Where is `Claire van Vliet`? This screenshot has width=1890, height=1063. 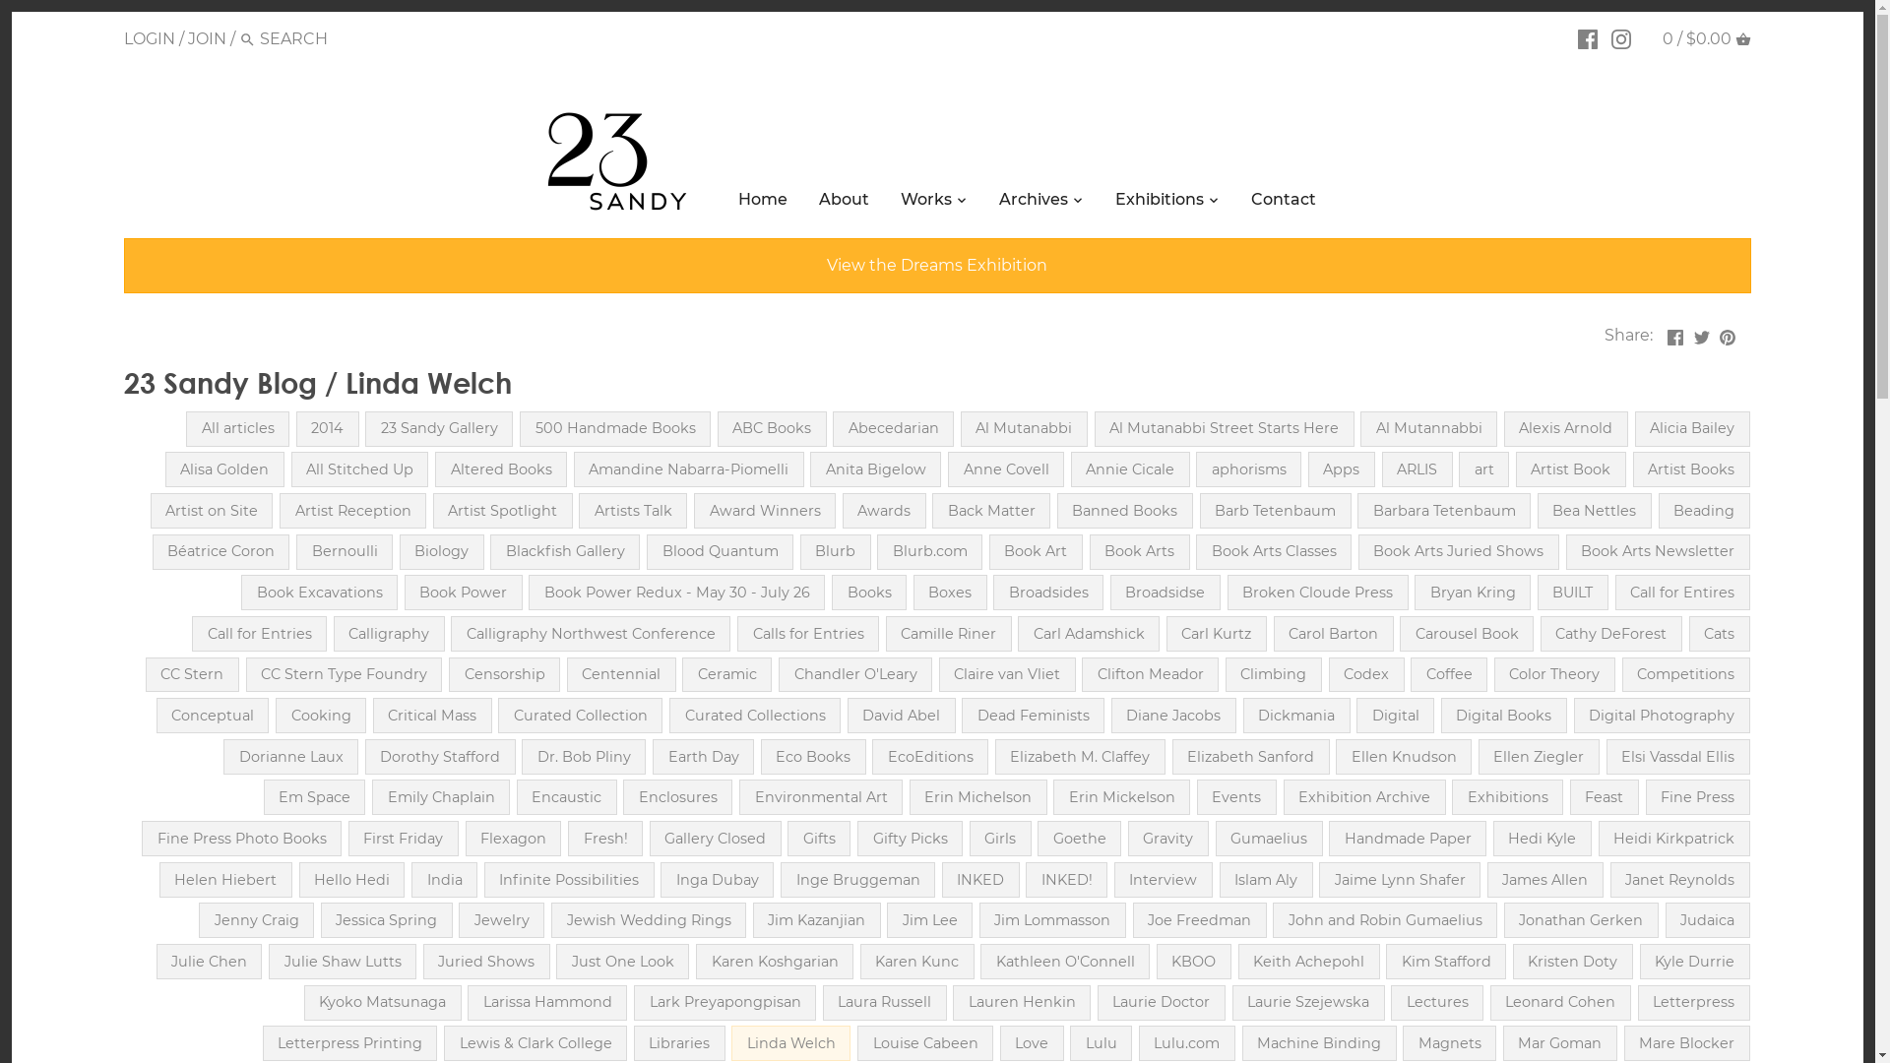 Claire van Vliet is located at coordinates (1008, 675).